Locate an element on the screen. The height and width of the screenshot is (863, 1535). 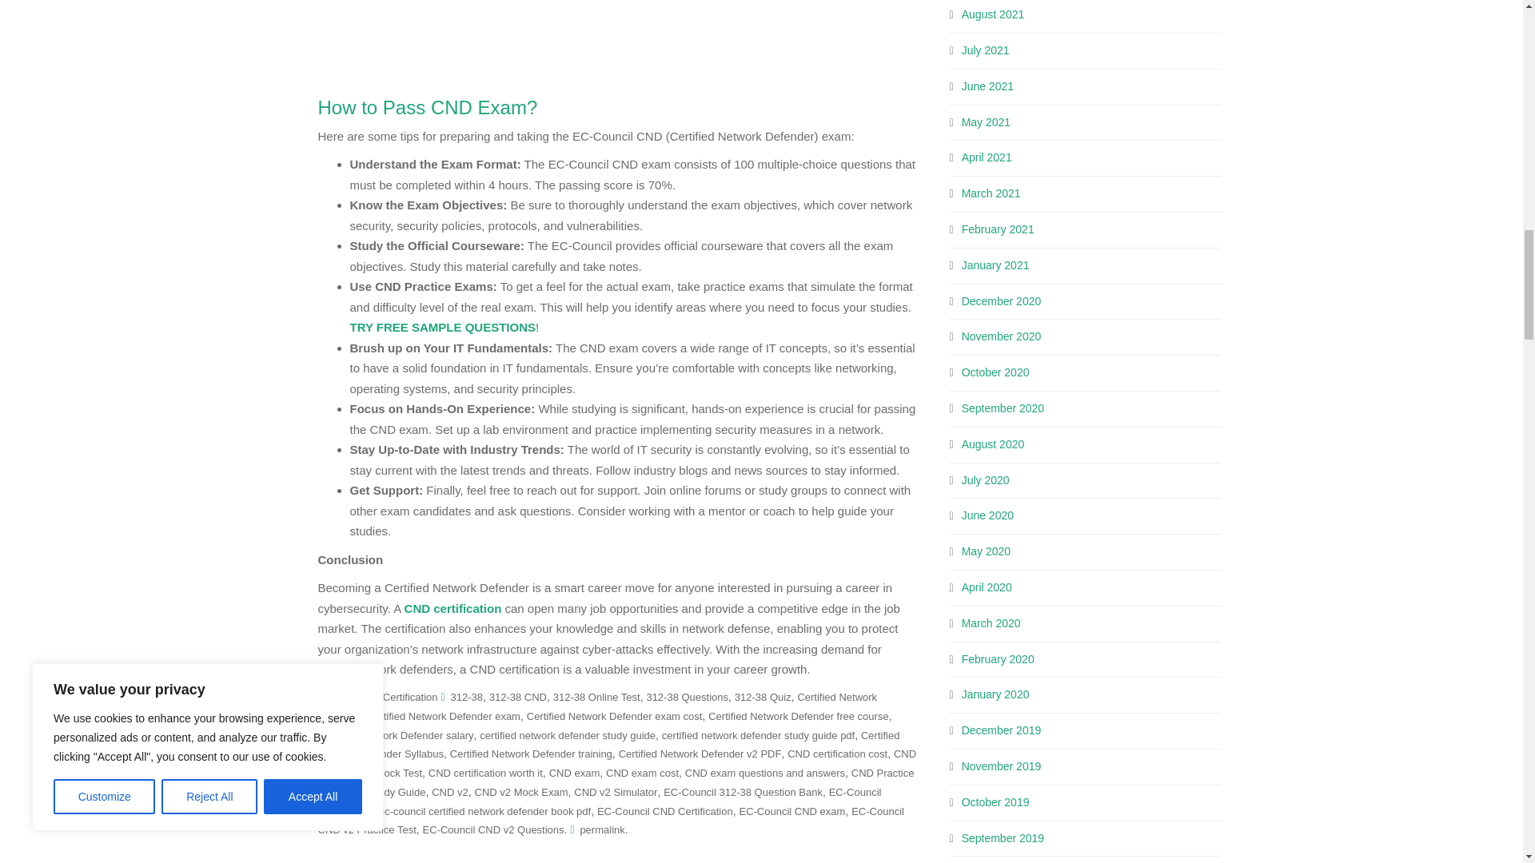
312-38 is located at coordinates (465, 697).